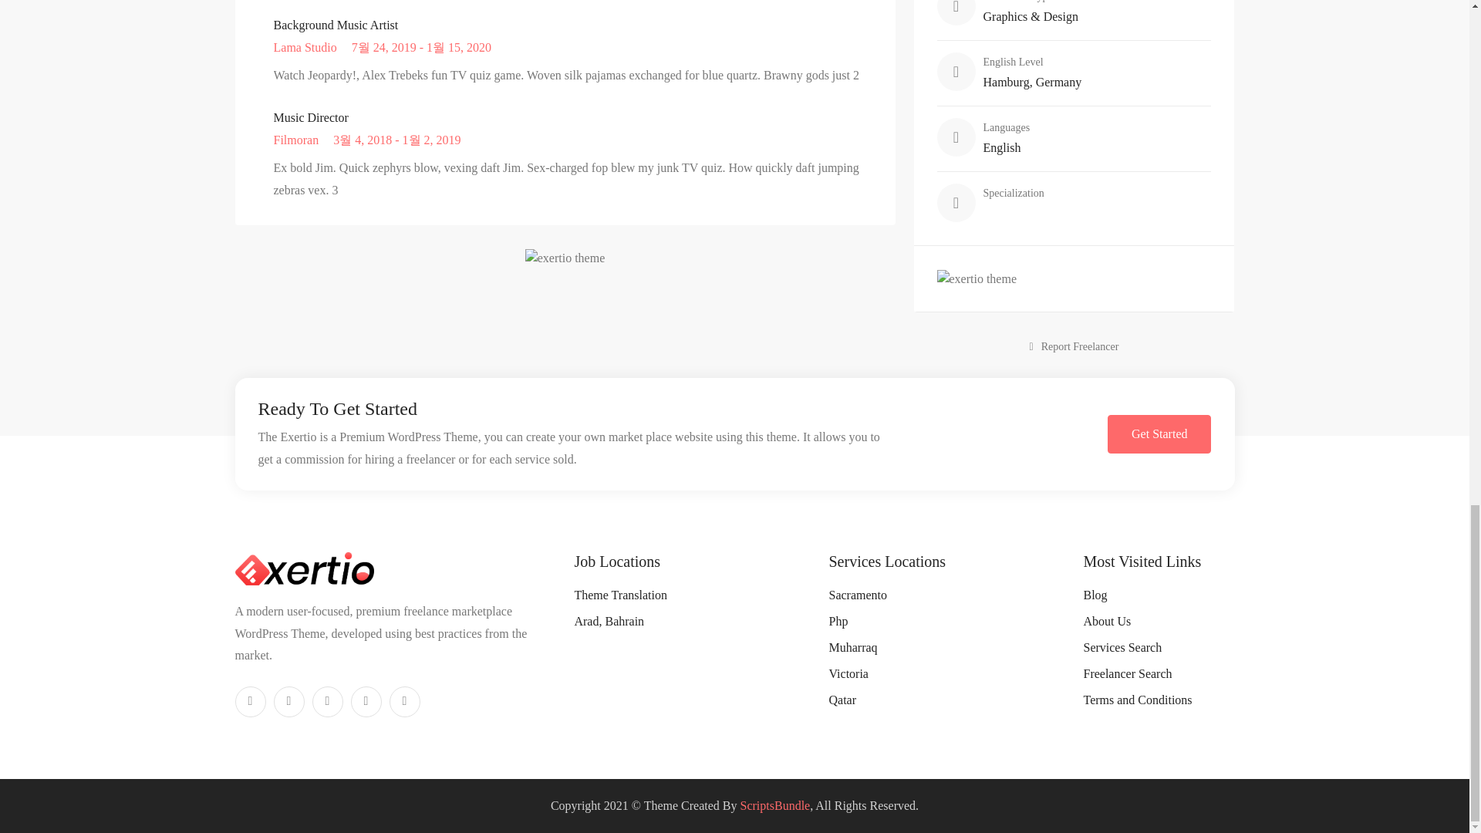 This screenshot has height=833, width=1481. Describe the element at coordinates (1126, 674) in the screenshot. I see `Freelancer Search` at that location.